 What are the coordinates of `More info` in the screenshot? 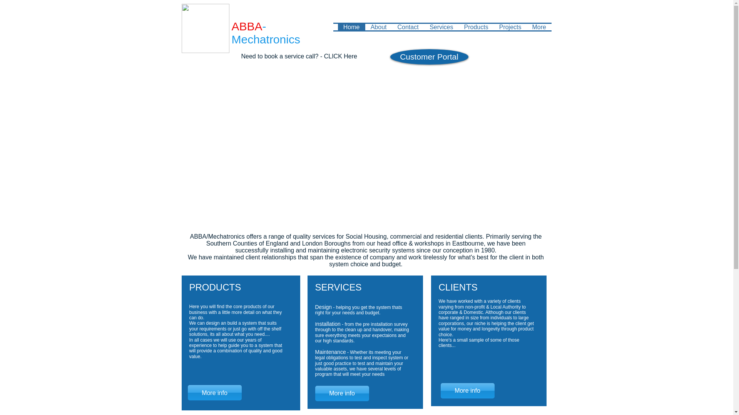 It's located at (467, 390).